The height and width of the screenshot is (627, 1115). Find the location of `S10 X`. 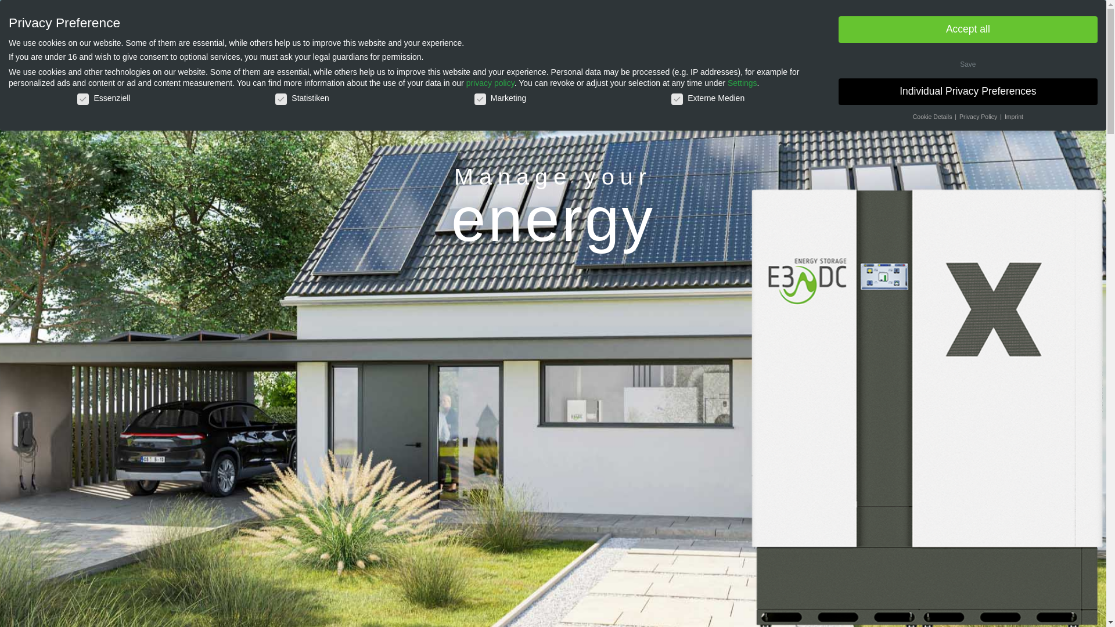

S10 X is located at coordinates (420, 31).